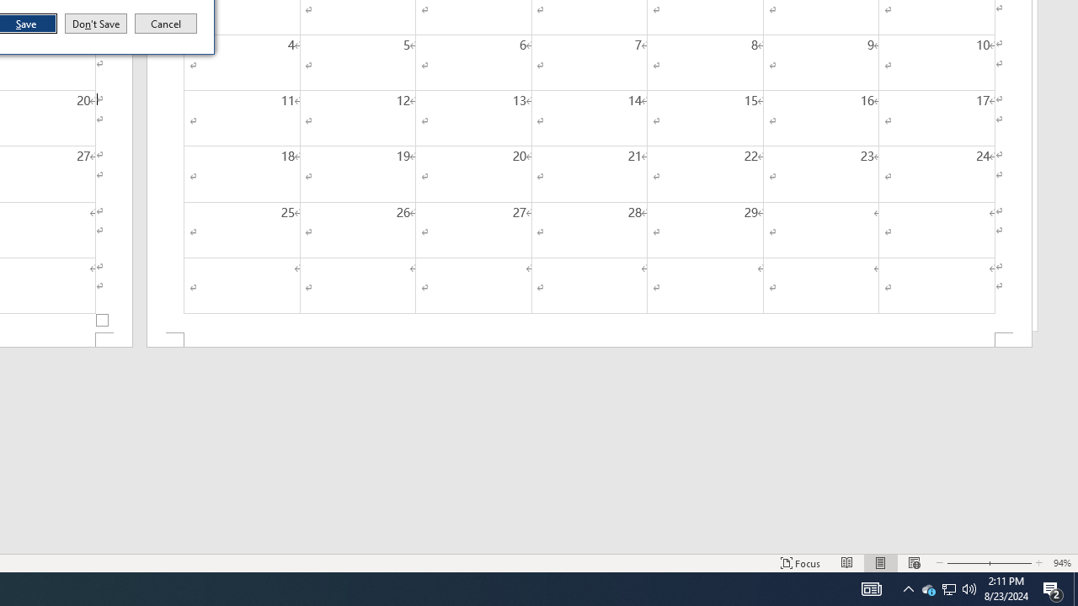 The image size is (1078, 606). I want to click on Show desktop, so click(915, 562).